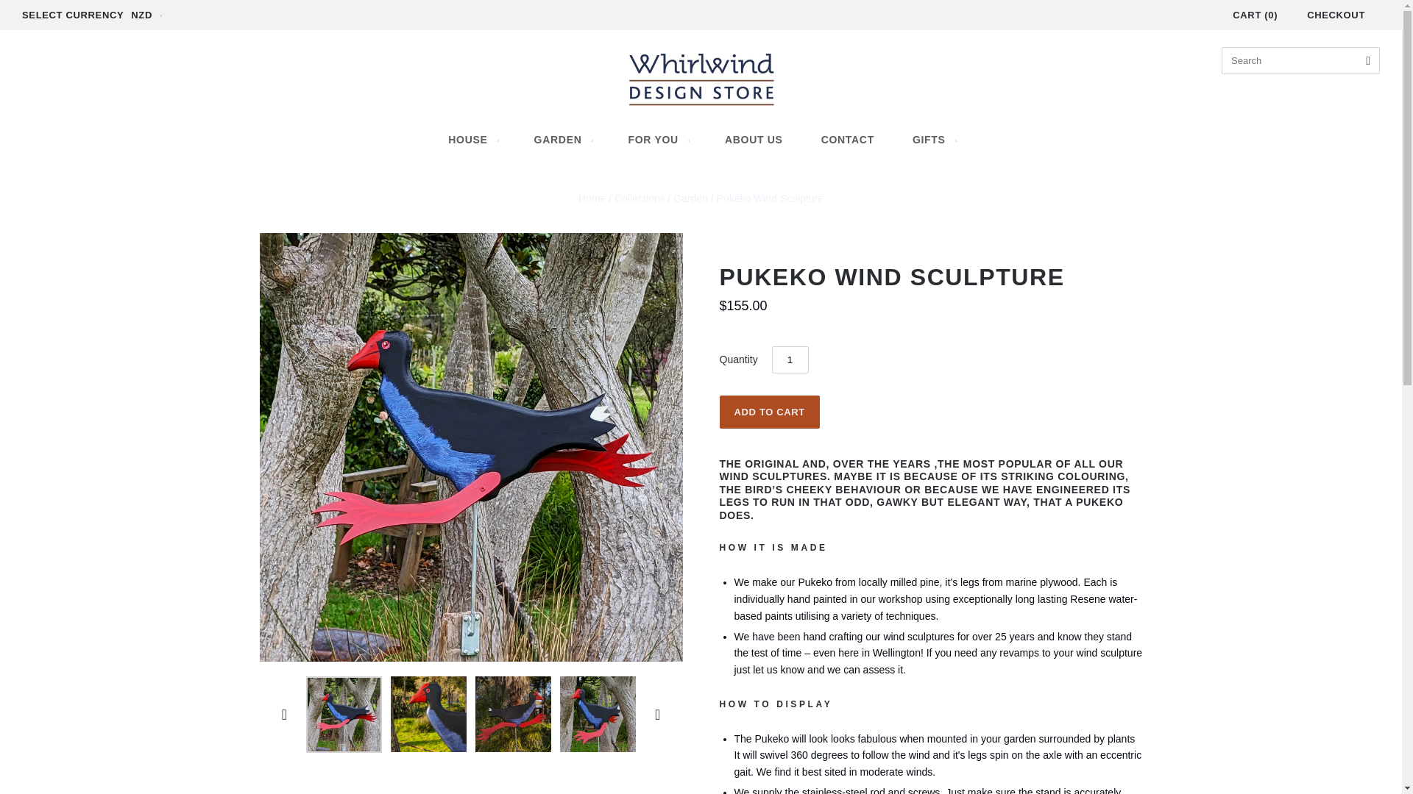 The height and width of the screenshot is (794, 1413). I want to click on ABOUT US, so click(754, 140).